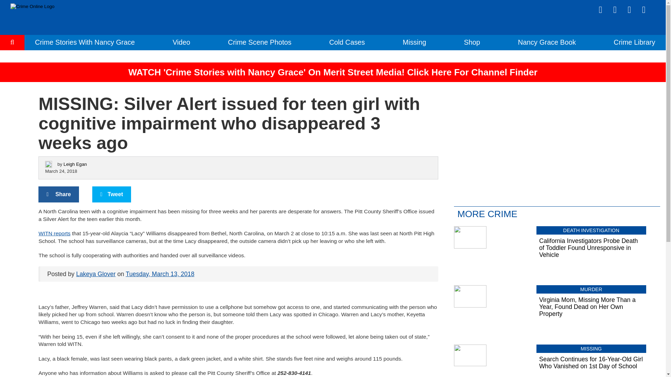 The width and height of the screenshot is (671, 377). What do you see at coordinates (414, 42) in the screenshot?
I see `Missing` at bounding box center [414, 42].